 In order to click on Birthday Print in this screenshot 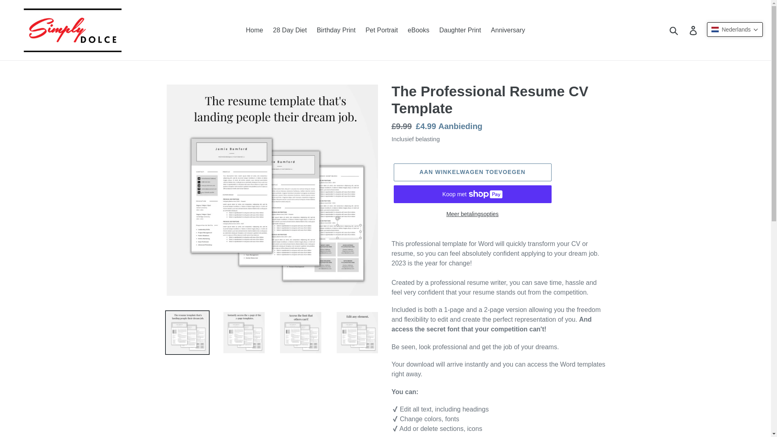, I will do `click(336, 30)`.